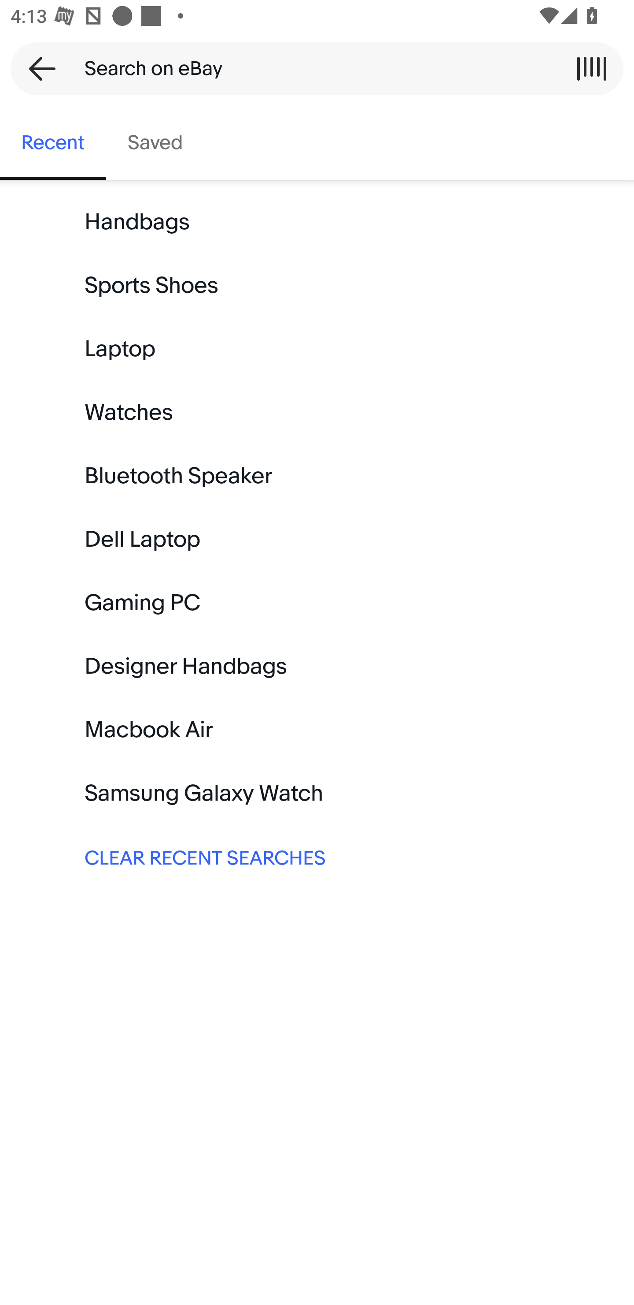 The height and width of the screenshot is (1305, 634). I want to click on Scan a barcode, so click(591, 68).